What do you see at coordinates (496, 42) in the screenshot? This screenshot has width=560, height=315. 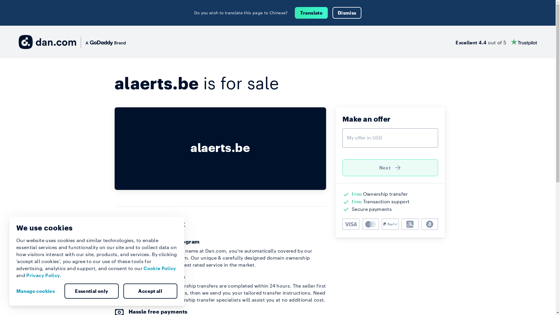 I see `Excellent 4.4 out of 5` at bounding box center [496, 42].